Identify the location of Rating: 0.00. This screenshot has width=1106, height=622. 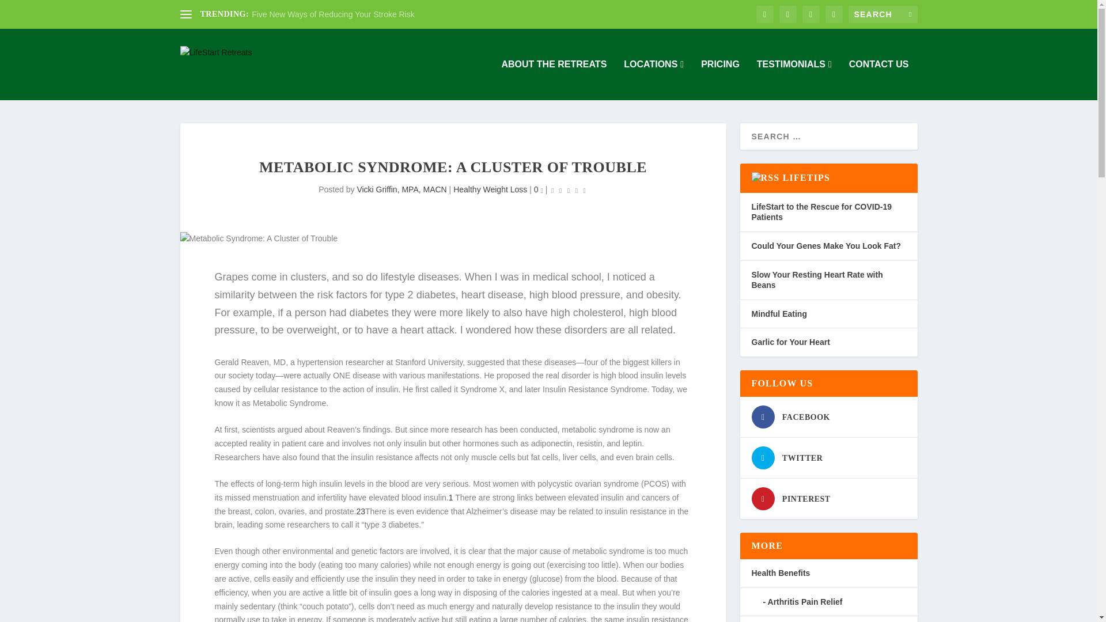
(568, 190).